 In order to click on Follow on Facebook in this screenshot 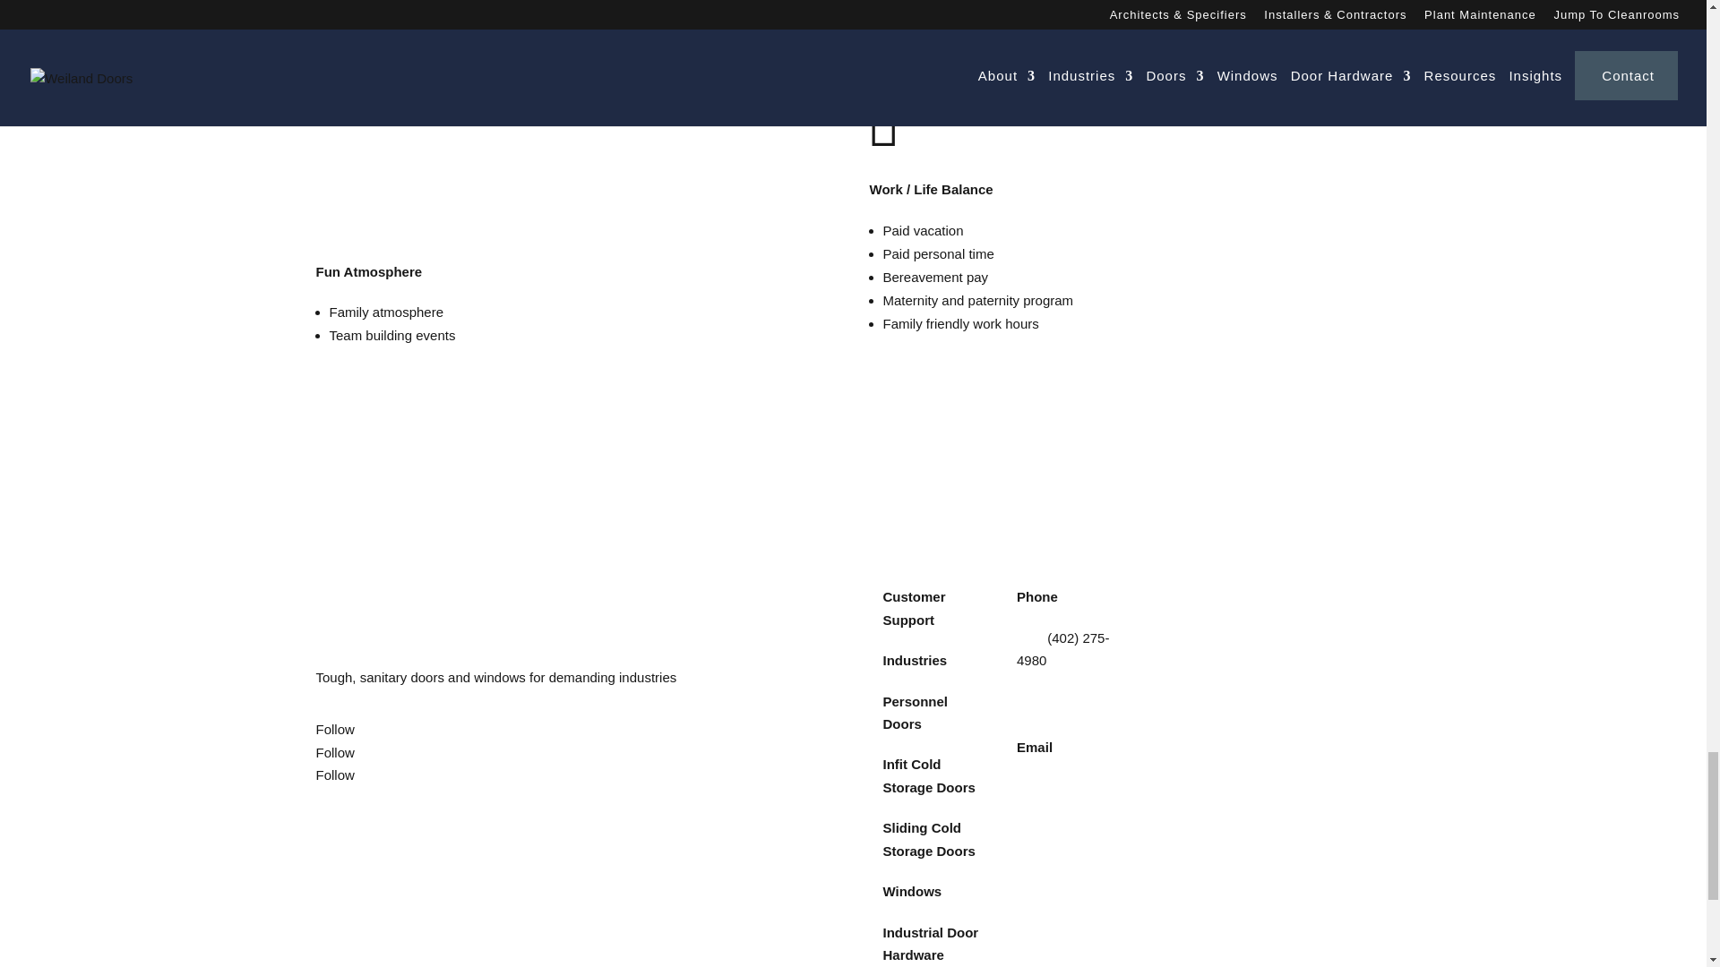, I will do `click(334, 729)`.